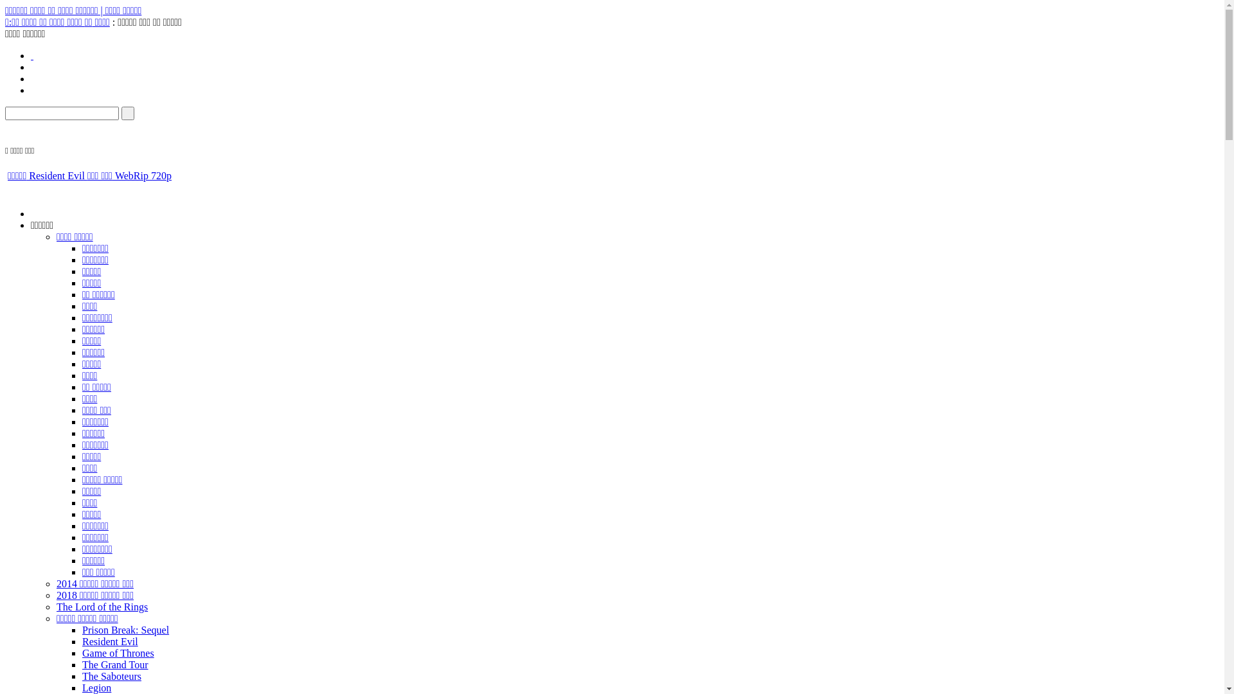 Image resolution: width=1234 pixels, height=694 pixels. What do you see at coordinates (118, 653) in the screenshot?
I see `Game of Thrones` at bounding box center [118, 653].